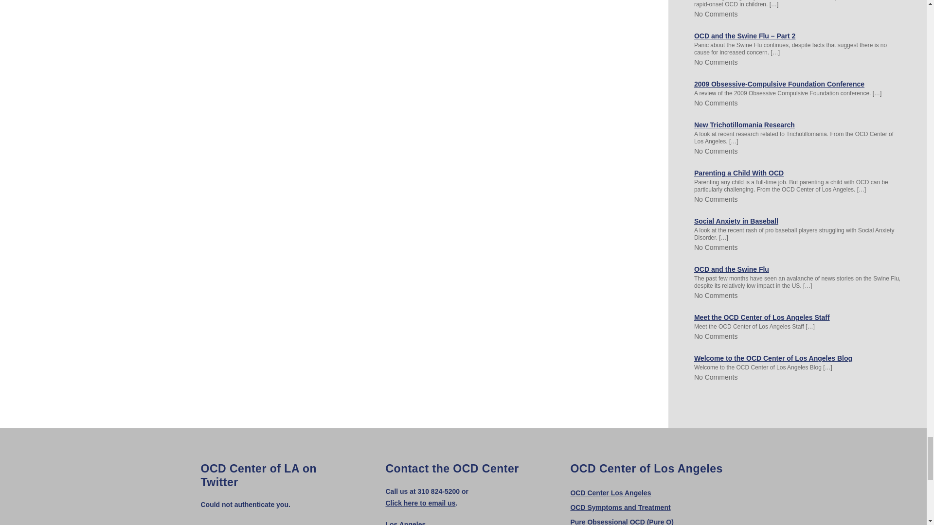  I want to click on Email the OCD Center of Los Angeles, so click(420, 503).